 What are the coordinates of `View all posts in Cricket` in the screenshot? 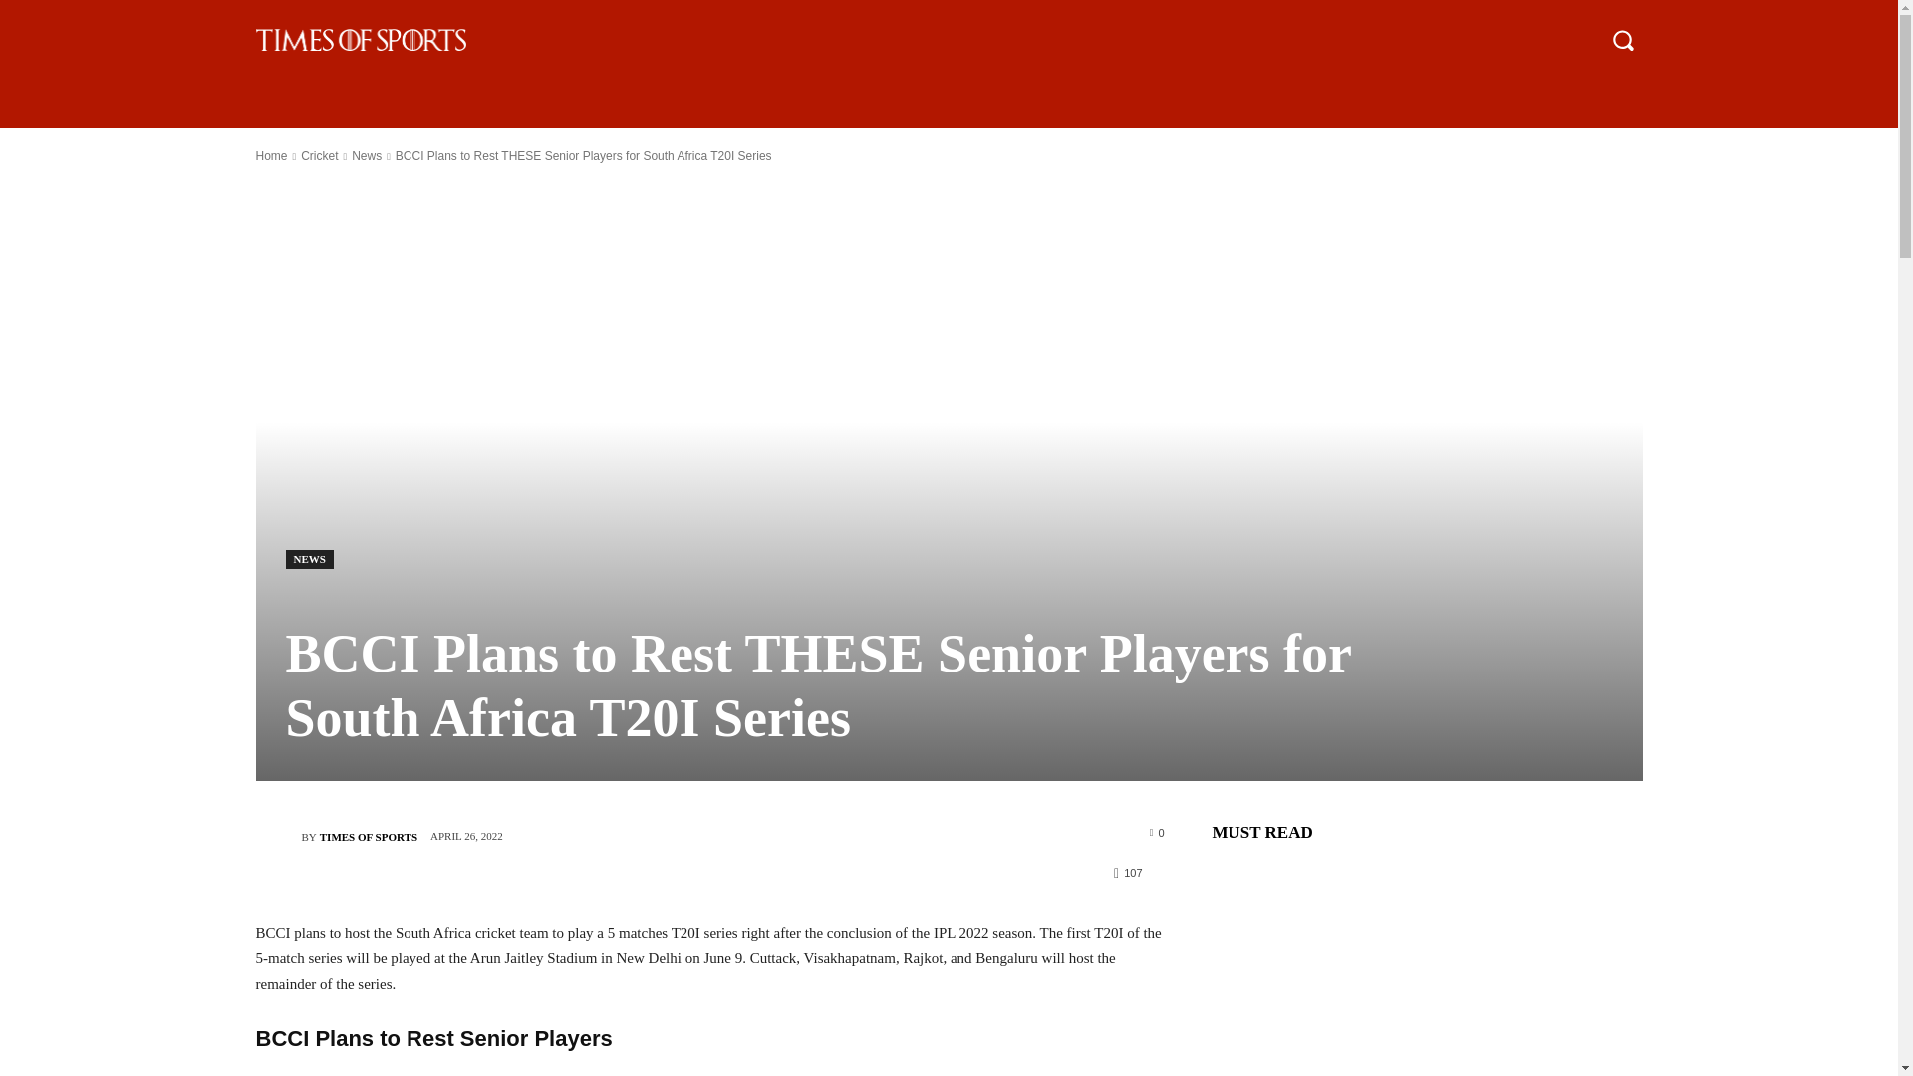 It's located at (319, 156).